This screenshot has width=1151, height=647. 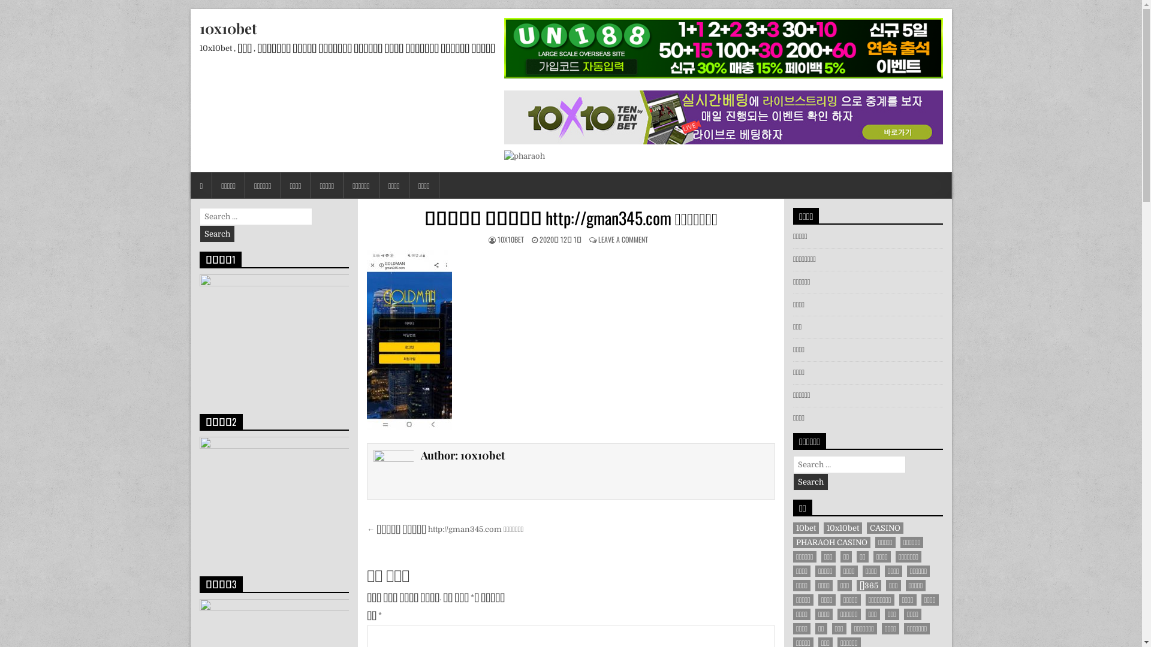 I want to click on 10x10bet, so click(x=843, y=528).